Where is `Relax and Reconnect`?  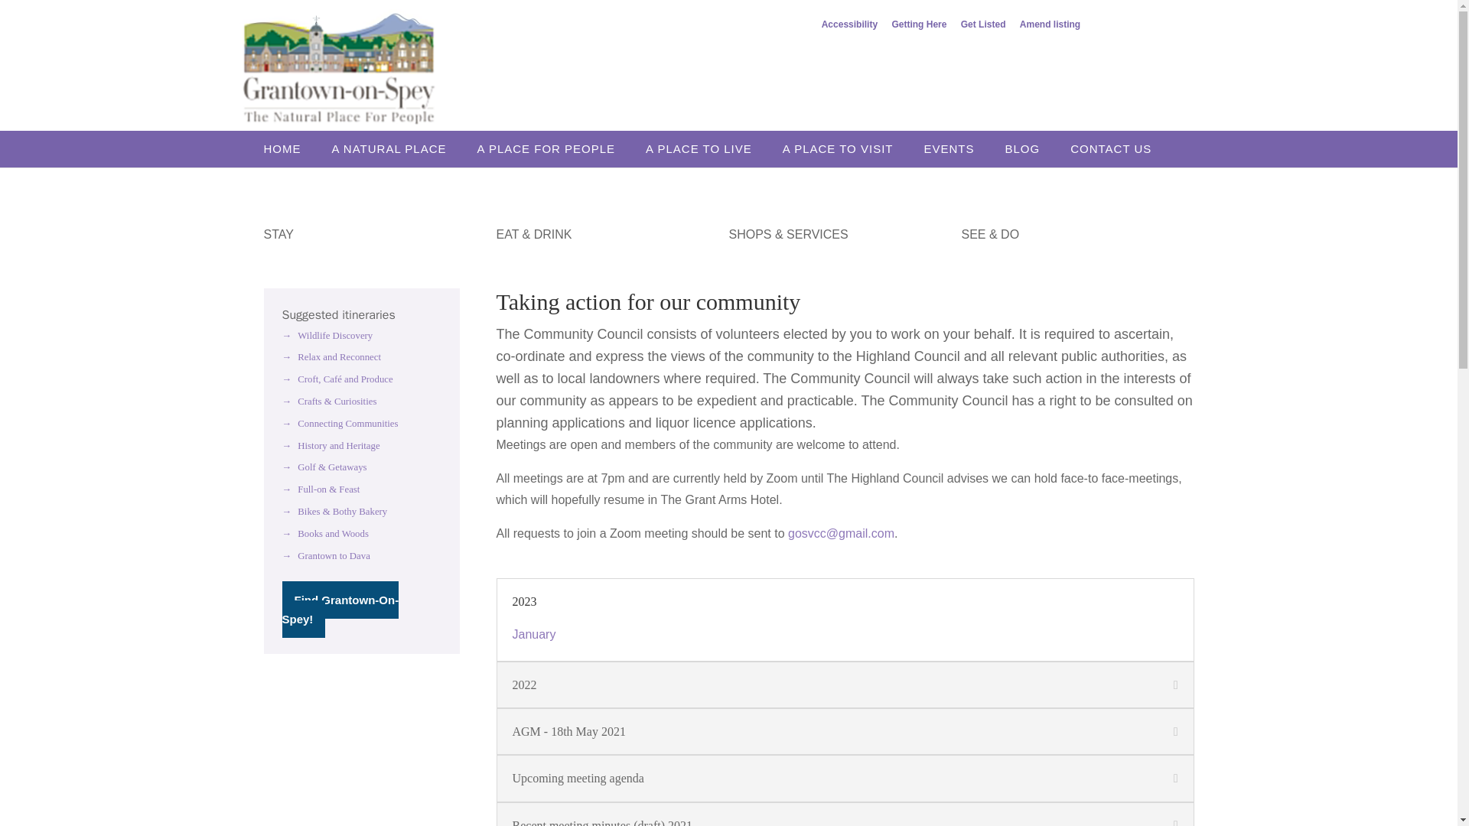 Relax and Reconnect is located at coordinates (331, 357).